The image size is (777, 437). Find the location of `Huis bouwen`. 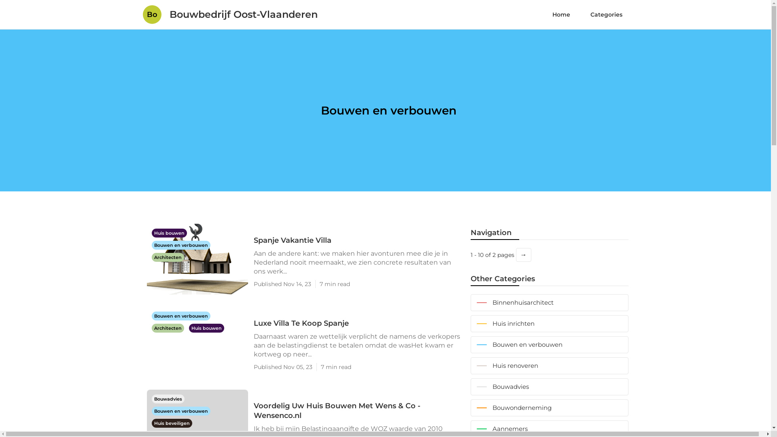

Huis bouwen is located at coordinates (169, 233).